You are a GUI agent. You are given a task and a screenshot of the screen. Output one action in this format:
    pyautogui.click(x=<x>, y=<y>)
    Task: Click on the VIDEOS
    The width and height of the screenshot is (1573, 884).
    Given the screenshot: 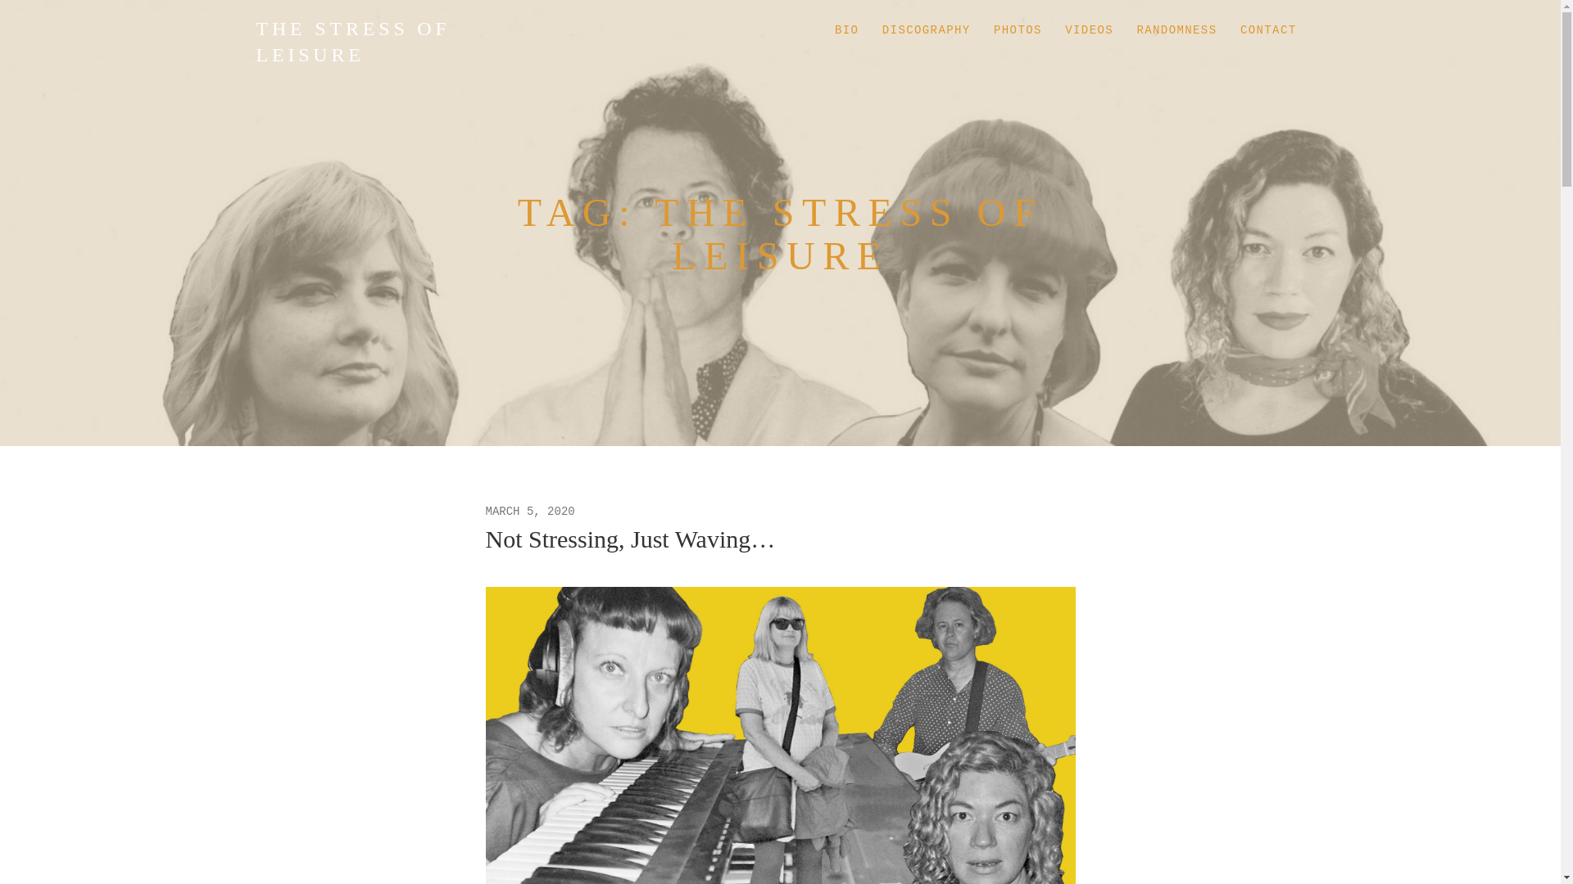 What is the action you would take?
    pyautogui.click(x=1089, y=31)
    